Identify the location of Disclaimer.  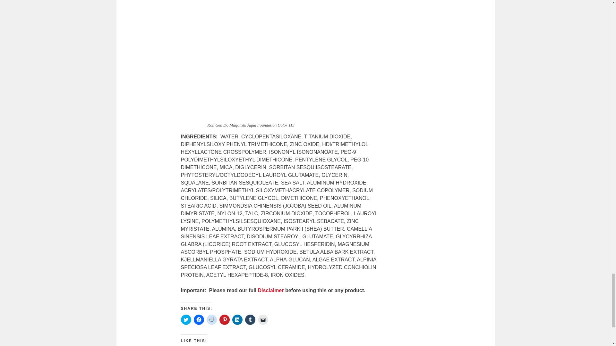
(271, 290).